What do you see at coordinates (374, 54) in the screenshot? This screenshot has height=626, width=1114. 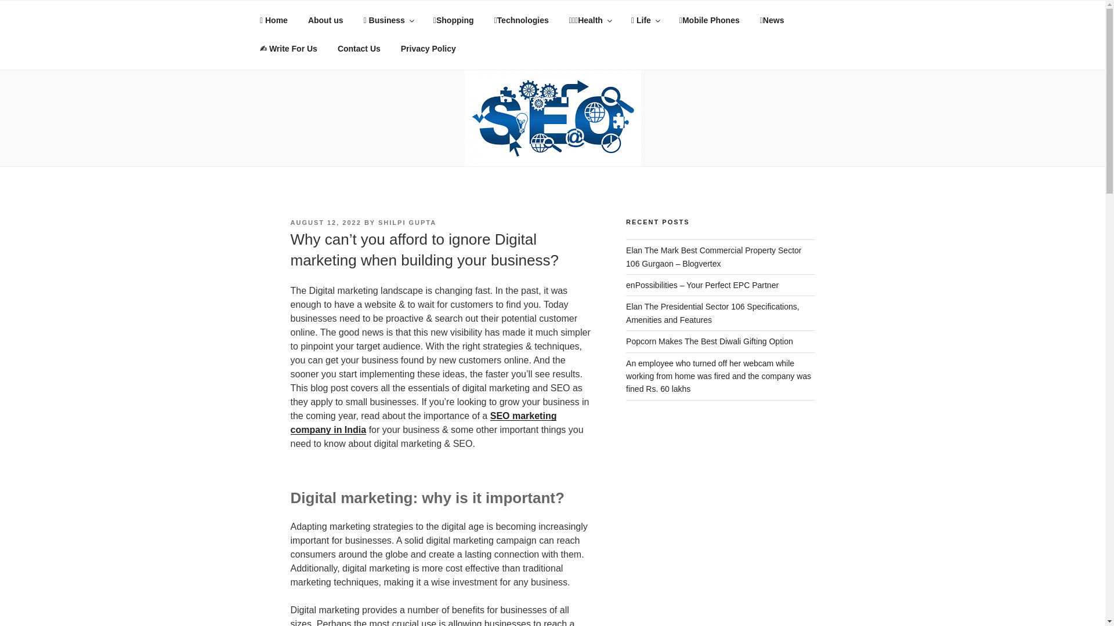 I see `BLOG VERTEX` at bounding box center [374, 54].